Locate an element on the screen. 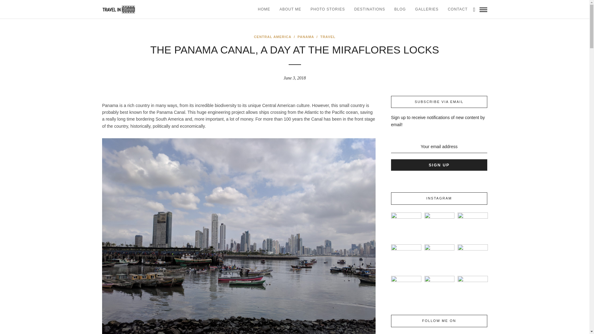  PHOTO STORIES is located at coordinates (328, 9).